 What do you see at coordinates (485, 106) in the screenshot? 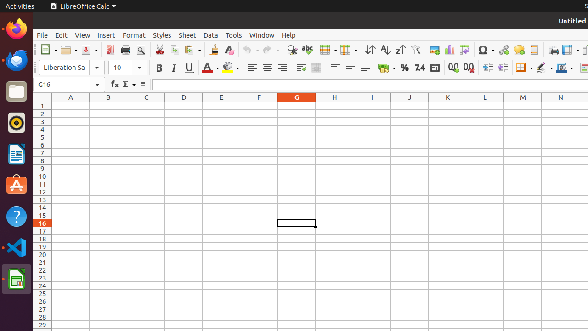
I see `L1` at bounding box center [485, 106].